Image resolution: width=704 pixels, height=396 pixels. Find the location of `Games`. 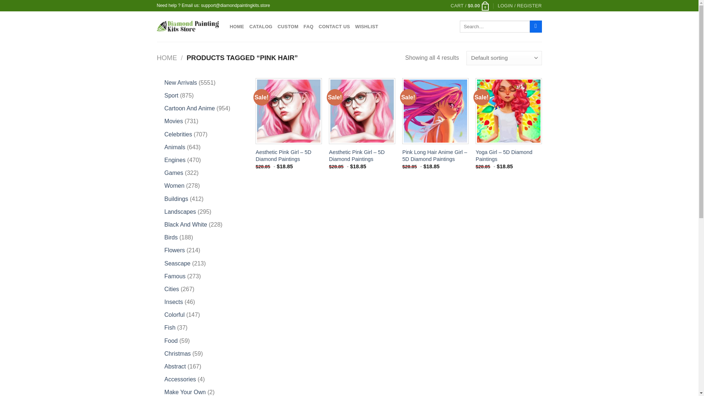

Games is located at coordinates (173, 173).